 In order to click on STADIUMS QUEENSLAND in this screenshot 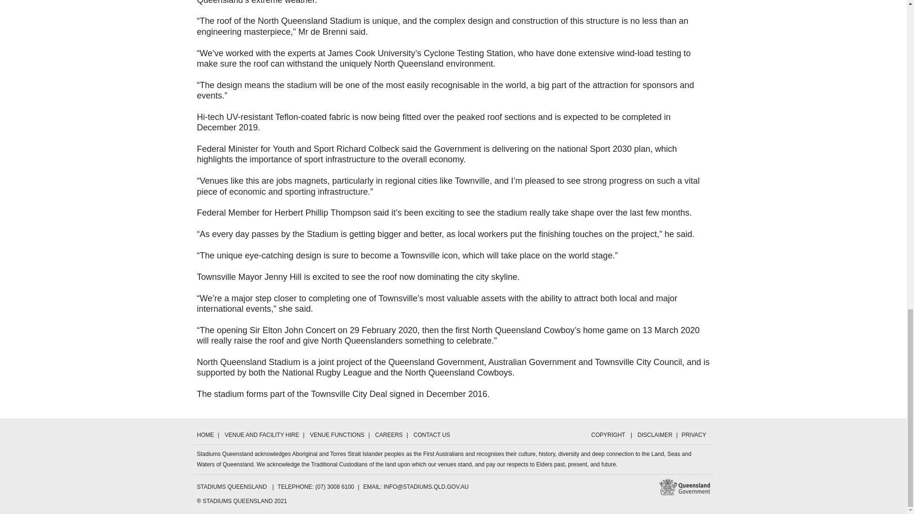, I will do `click(235, 487)`.